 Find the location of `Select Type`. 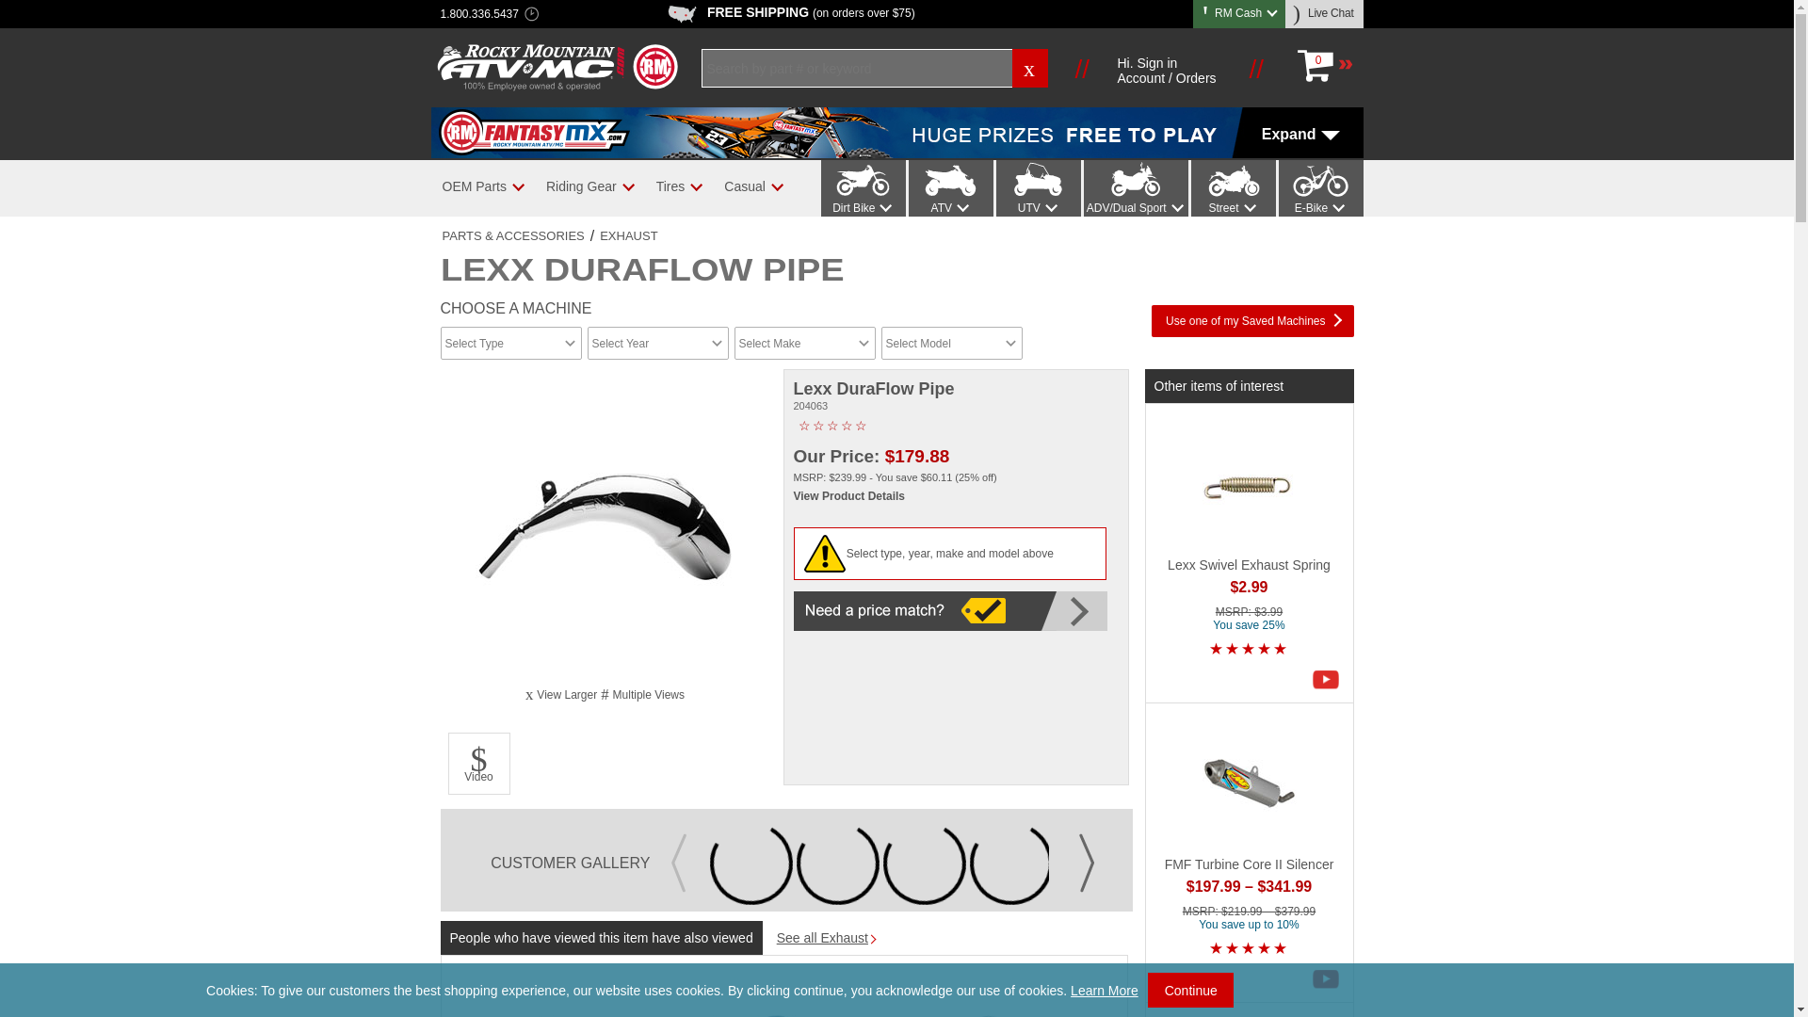

Select Type is located at coordinates (511, 343).